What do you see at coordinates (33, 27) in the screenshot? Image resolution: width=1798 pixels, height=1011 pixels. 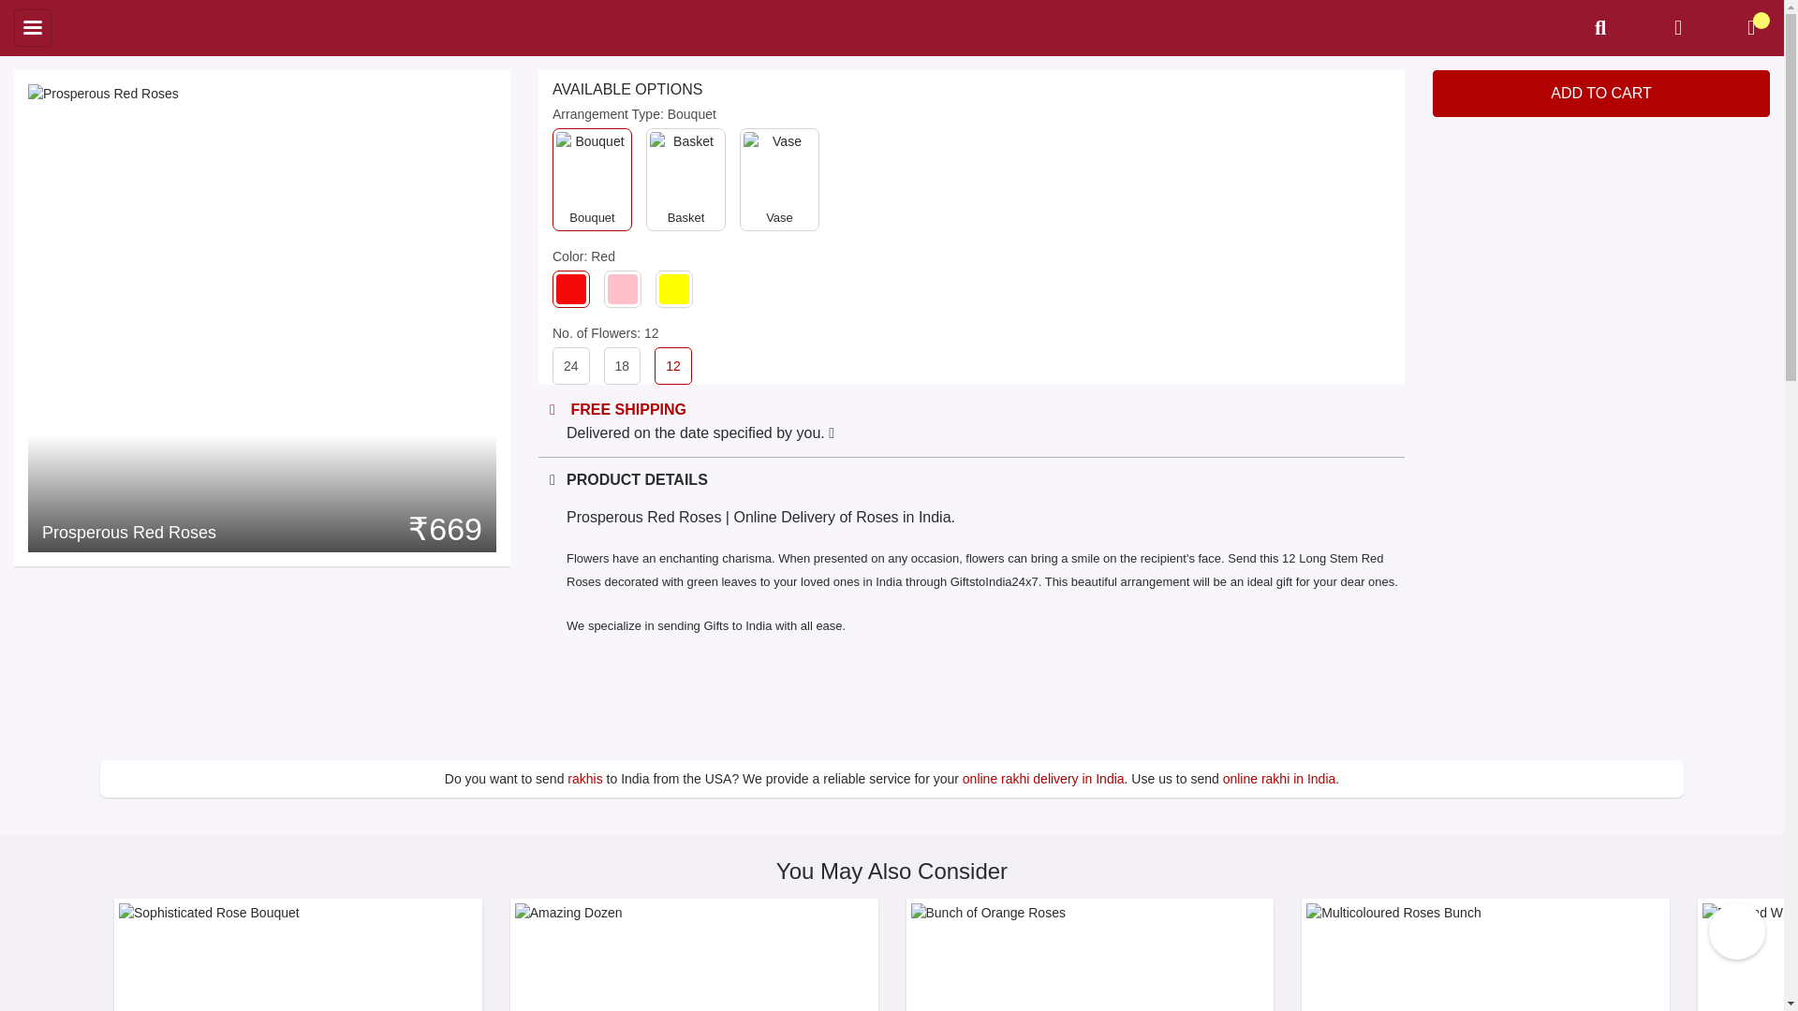 I see `menu` at bounding box center [33, 27].